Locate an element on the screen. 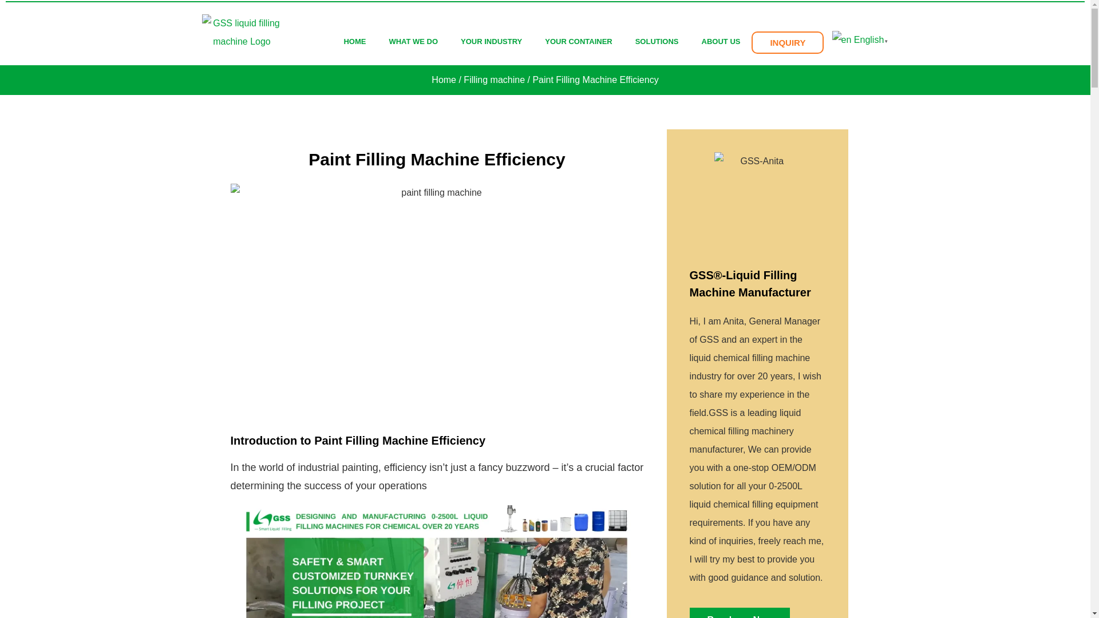  SOLUTIONS is located at coordinates (657, 41).